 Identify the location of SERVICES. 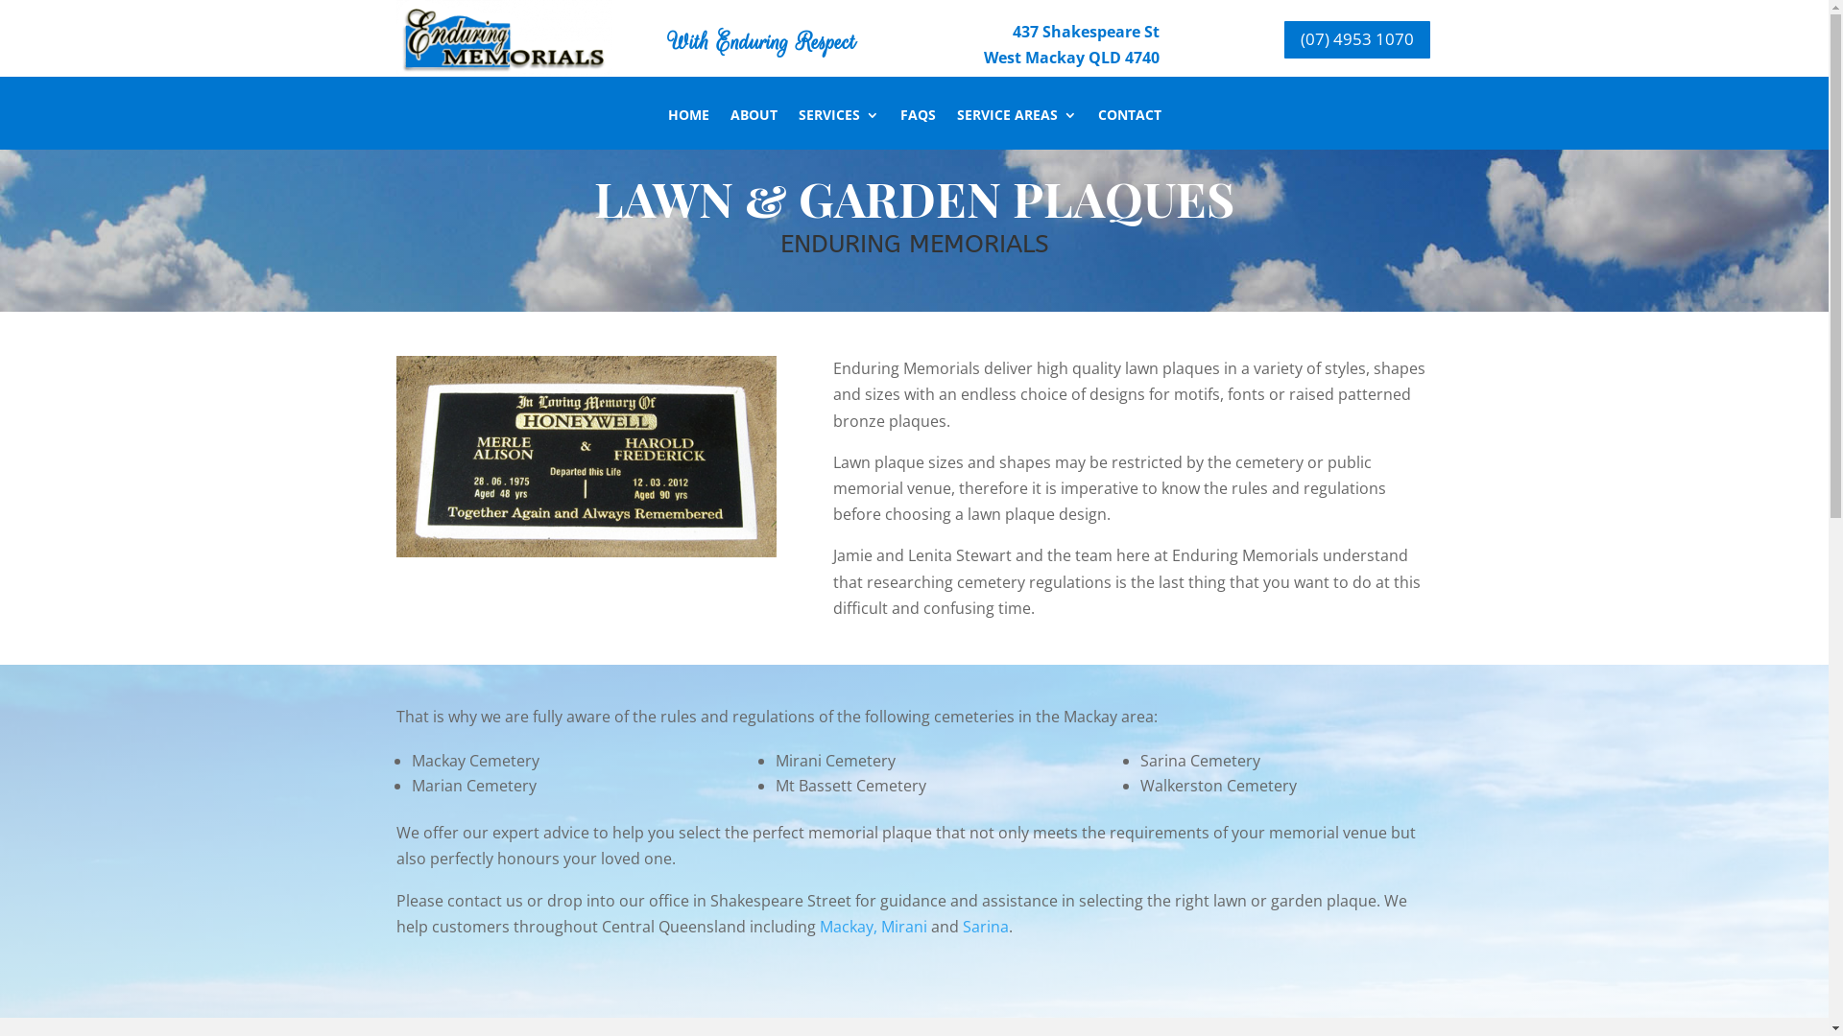
(839, 129).